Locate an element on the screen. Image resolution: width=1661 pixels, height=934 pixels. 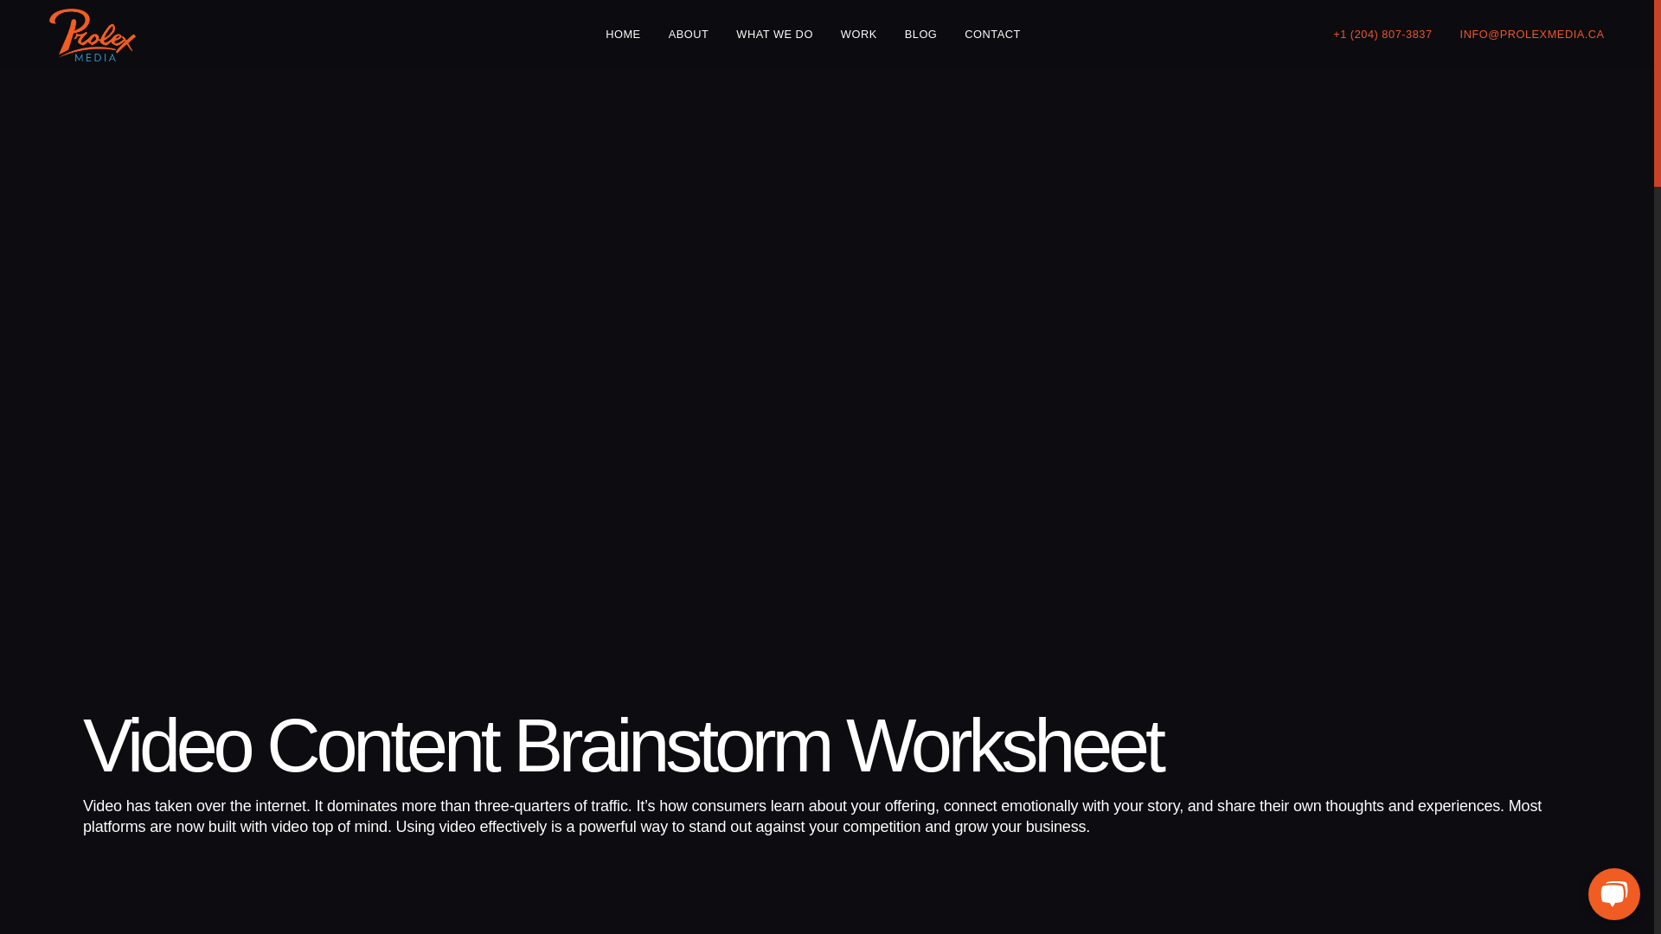
BLOG is located at coordinates (921, 35).